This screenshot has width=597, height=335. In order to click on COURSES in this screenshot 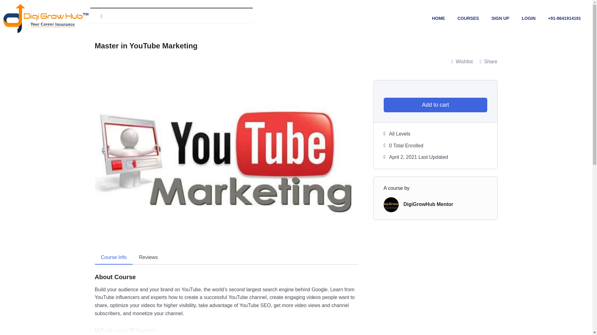, I will do `click(468, 18)`.